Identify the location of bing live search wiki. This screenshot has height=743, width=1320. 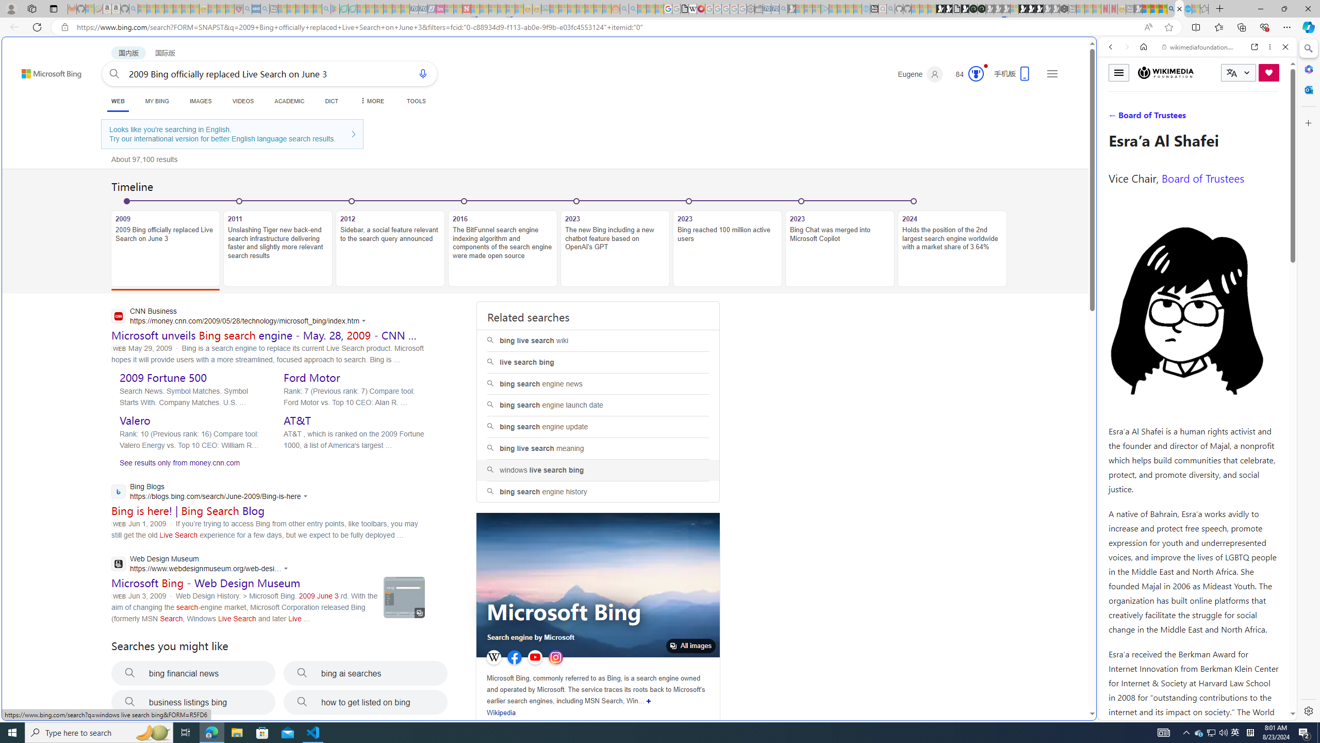
(598, 341).